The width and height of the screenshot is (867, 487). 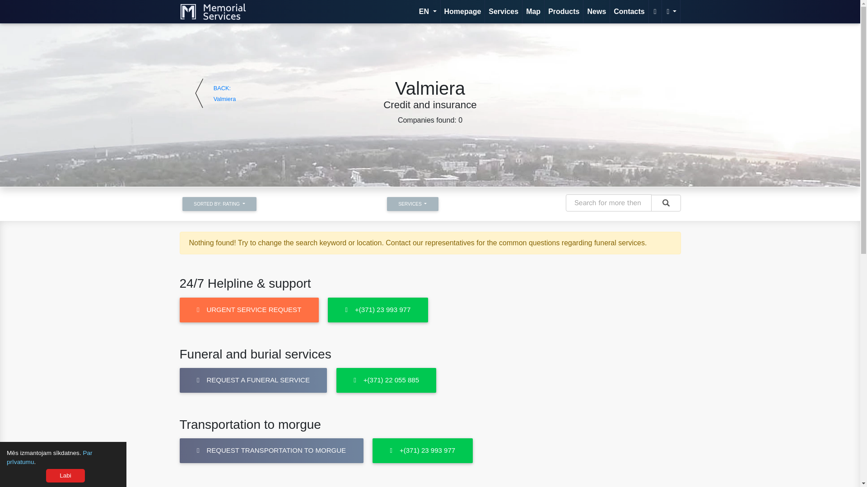 What do you see at coordinates (503, 11) in the screenshot?
I see `Services` at bounding box center [503, 11].